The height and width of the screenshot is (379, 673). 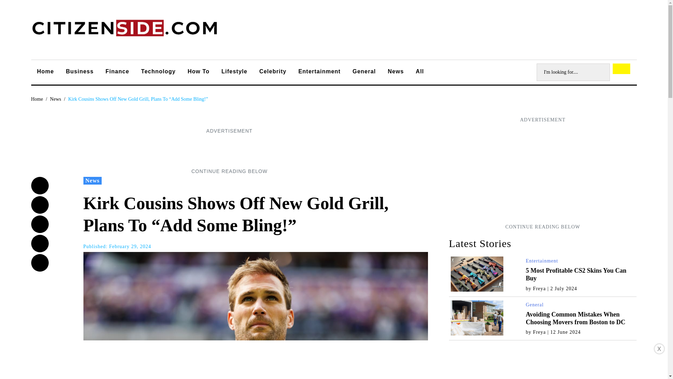 I want to click on Share on Pinterest, so click(x=40, y=262).